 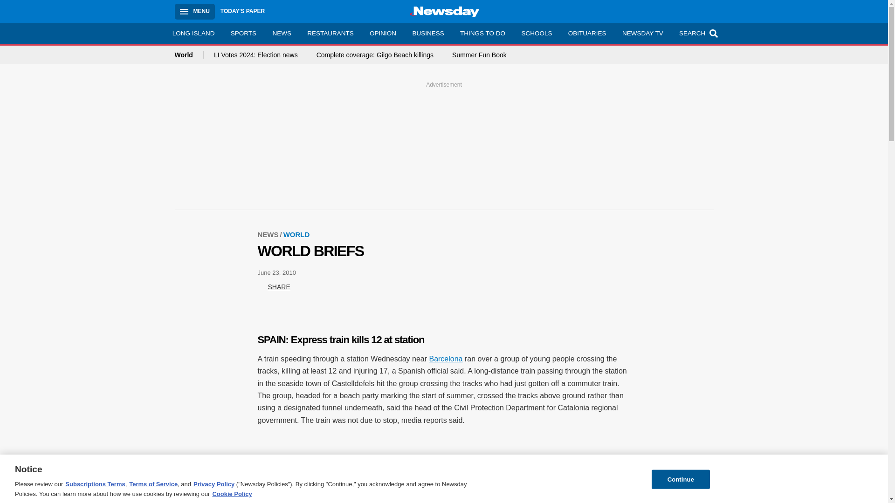 I want to click on THINGS TO DO, so click(x=482, y=33).